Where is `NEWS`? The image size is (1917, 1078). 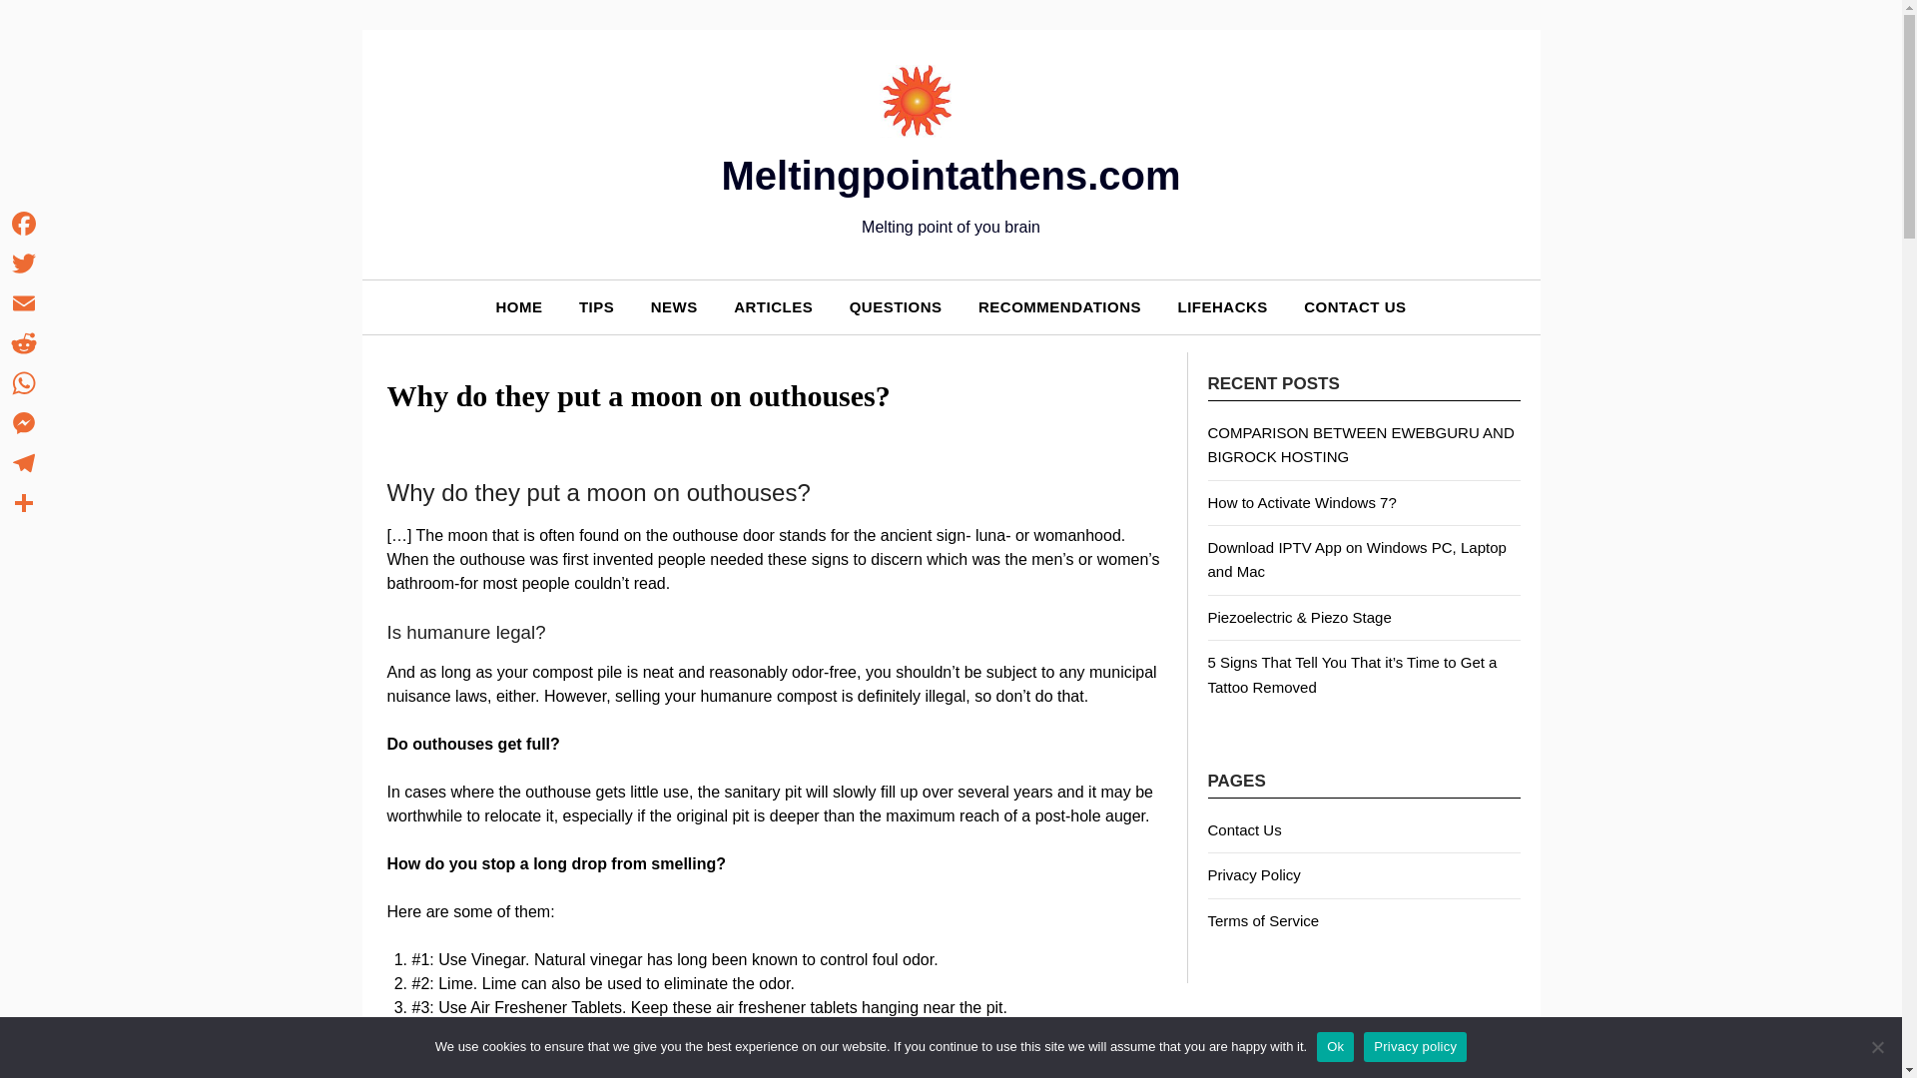 NEWS is located at coordinates (673, 305).